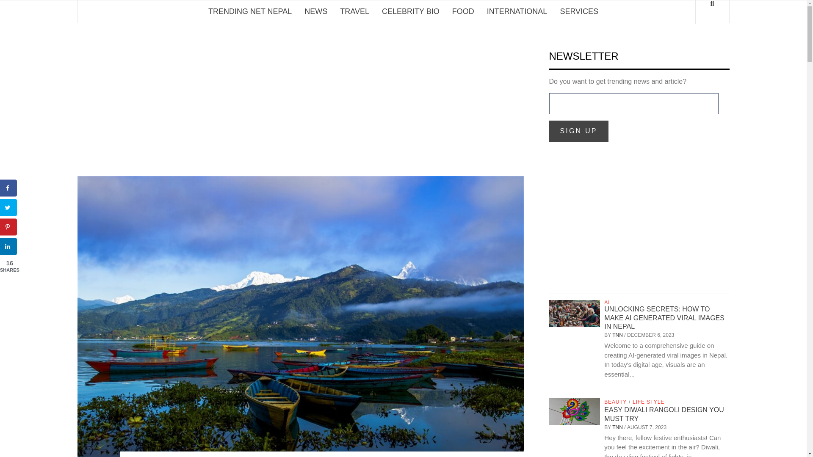 The image size is (813, 457). What do you see at coordinates (463, 12) in the screenshot?
I see `FOOD` at bounding box center [463, 12].